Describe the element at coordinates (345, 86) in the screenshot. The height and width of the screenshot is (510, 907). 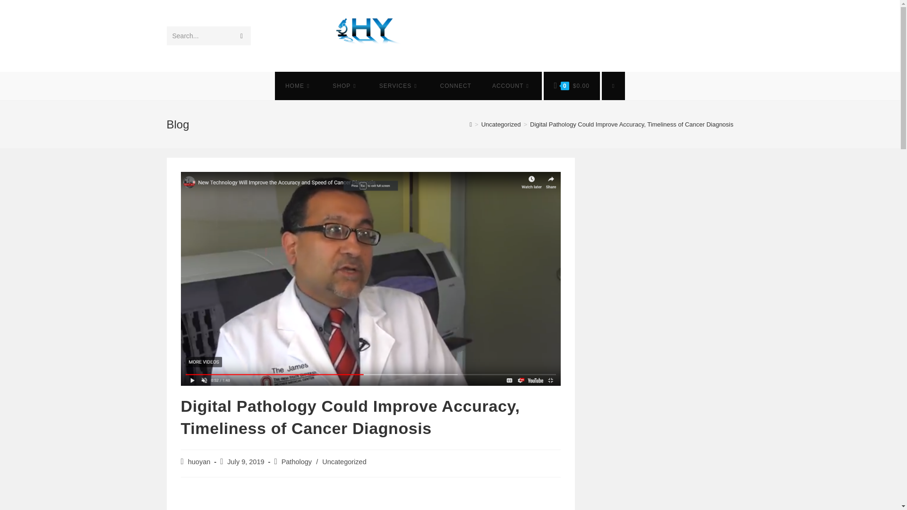
I see `SHOP` at that location.